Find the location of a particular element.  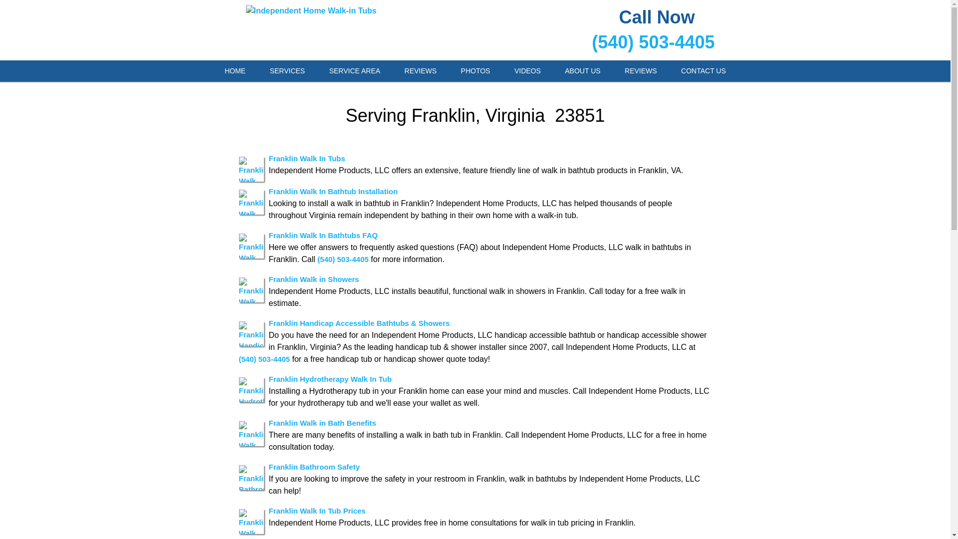

Franklin Walk In Tub Prices is located at coordinates (316, 510).